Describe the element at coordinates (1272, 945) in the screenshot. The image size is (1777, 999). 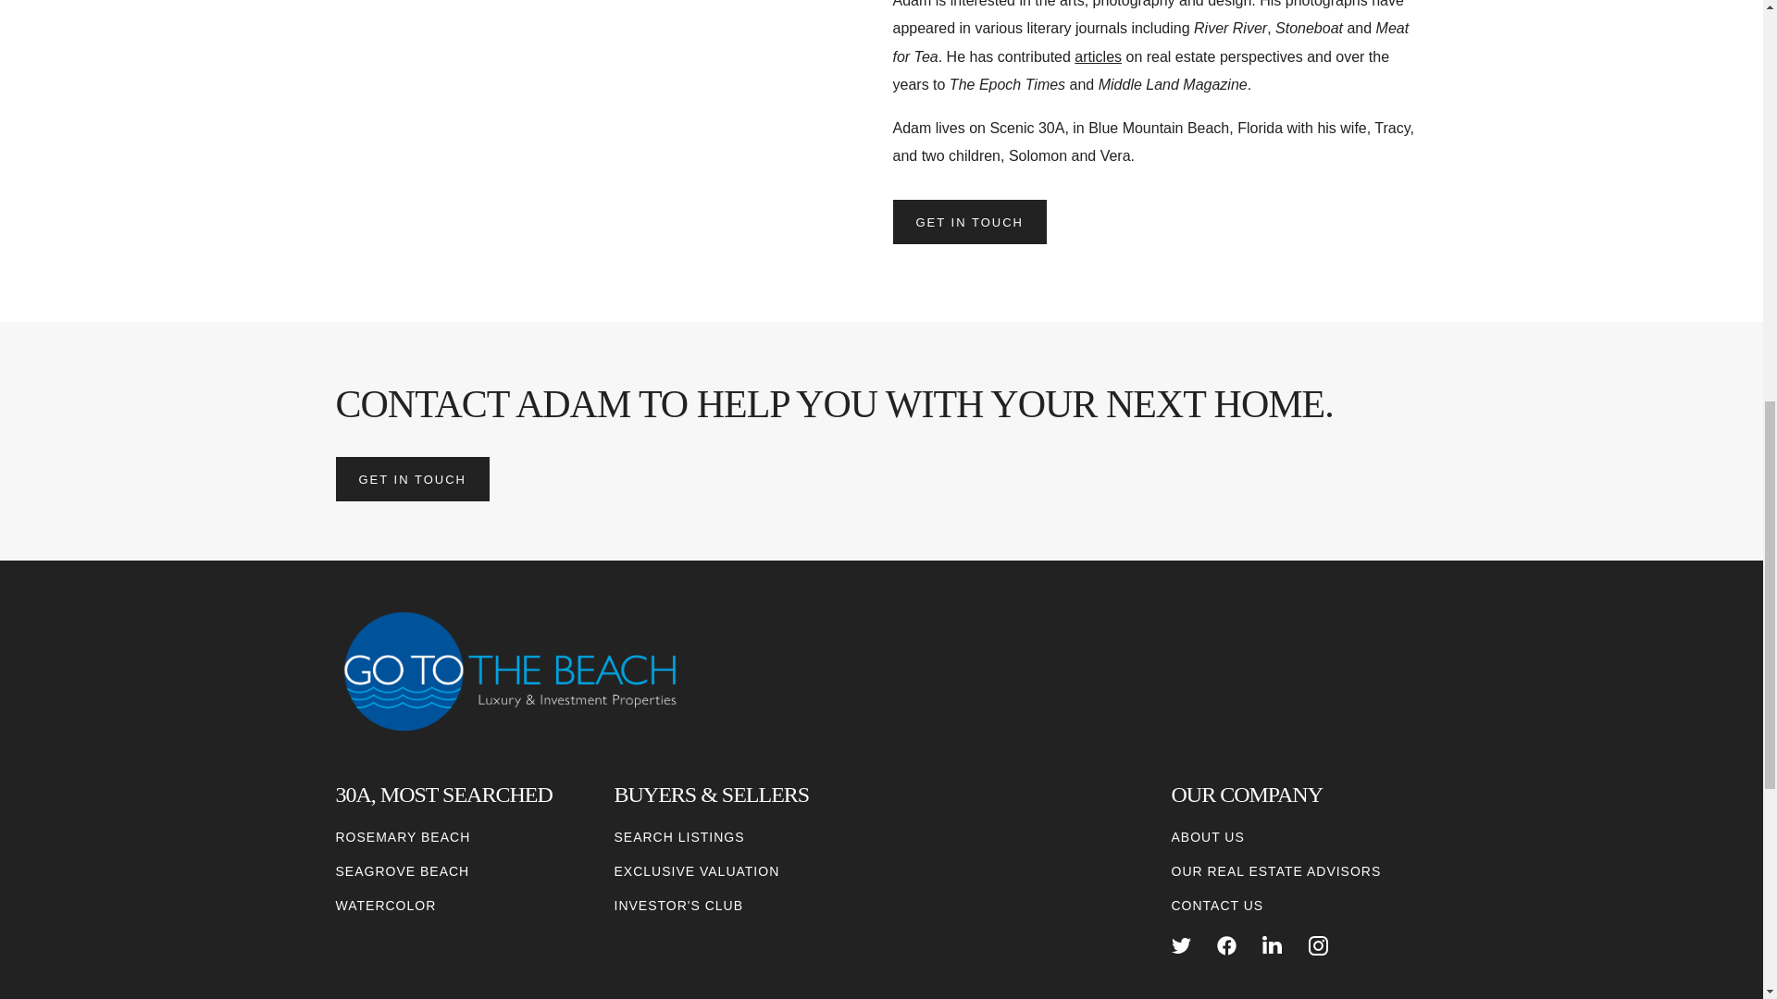
I see `LINKEDIN` at that location.